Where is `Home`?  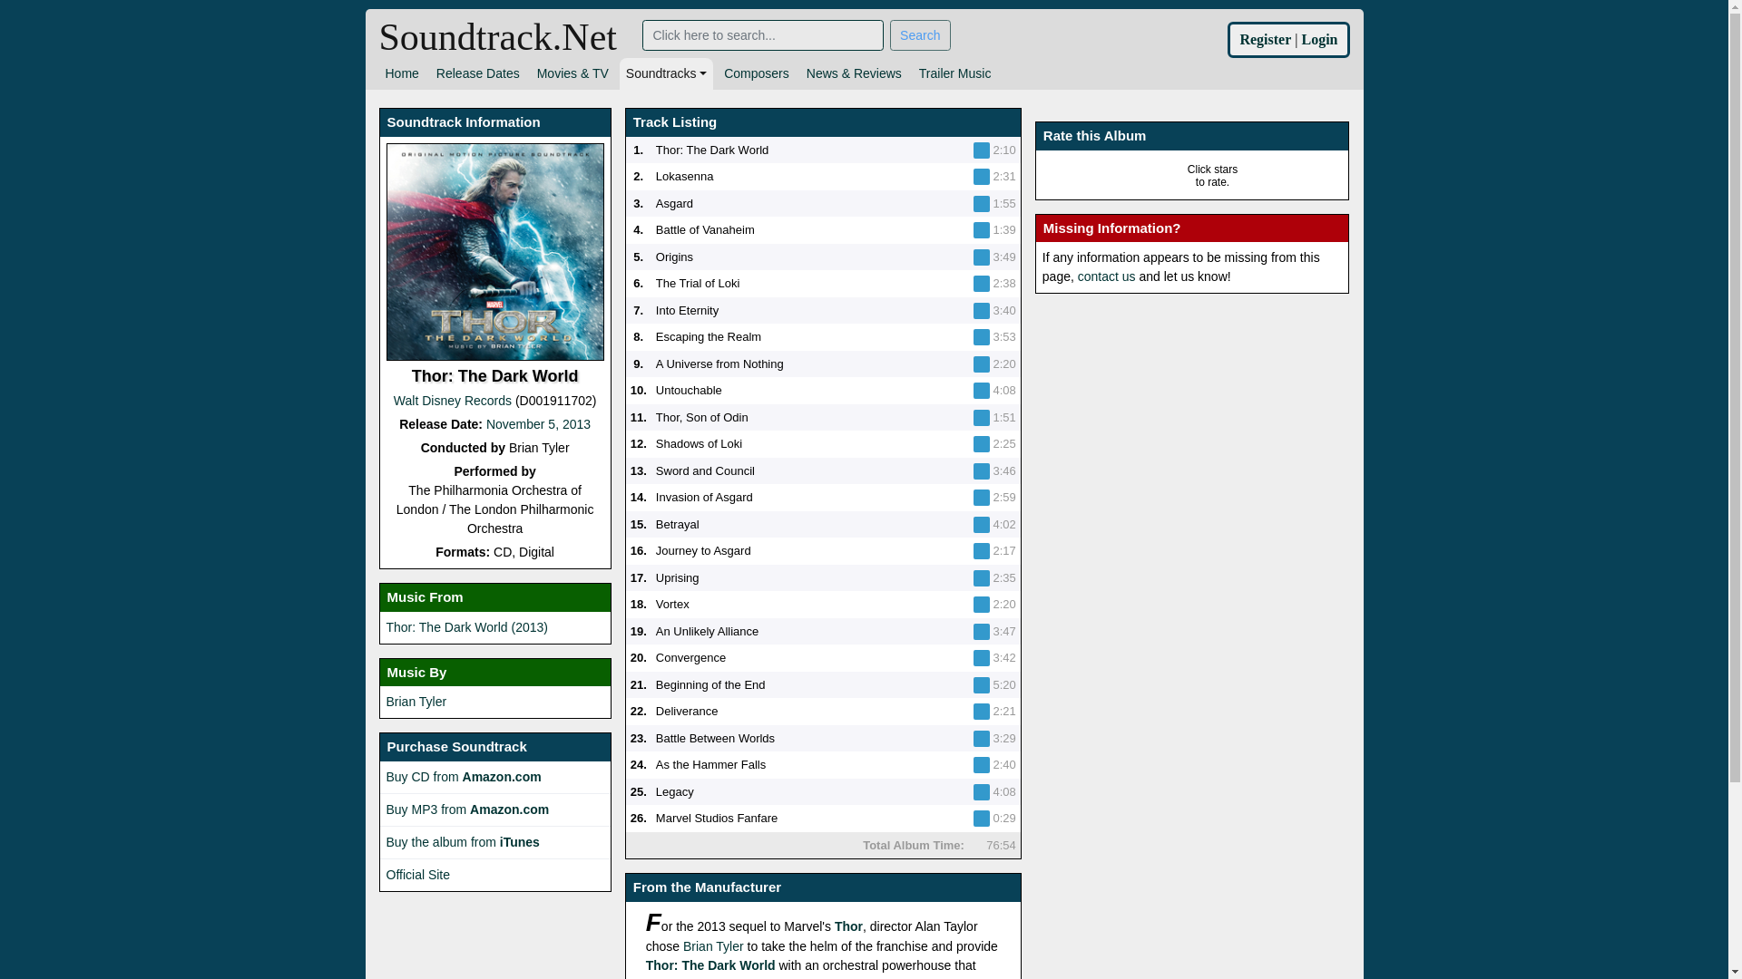
Home is located at coordinates (402, 73).